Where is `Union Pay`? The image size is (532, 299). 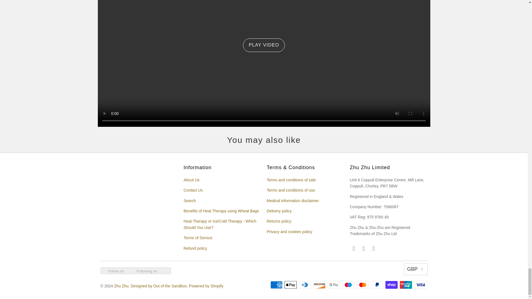
Union Pay is located at coordinates (406, 285).